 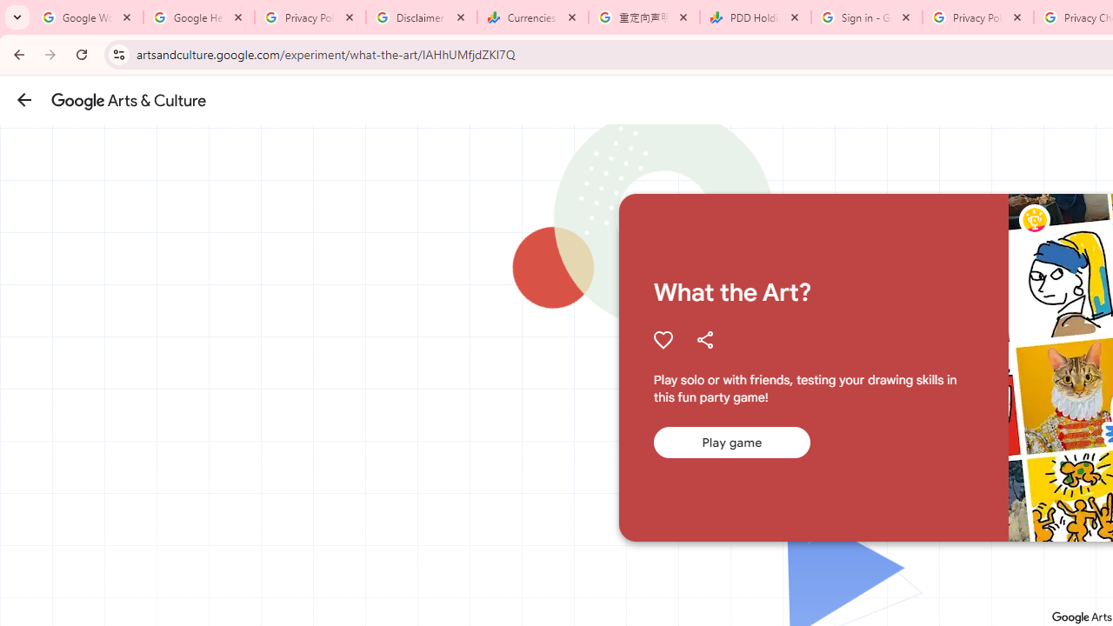 What do you see at coordinates (756, 17) in the screenshot?
I see `PDD Holdings Inc - ADR (PDD) Price & News - Google Finance` at bounding box center [756, 17].